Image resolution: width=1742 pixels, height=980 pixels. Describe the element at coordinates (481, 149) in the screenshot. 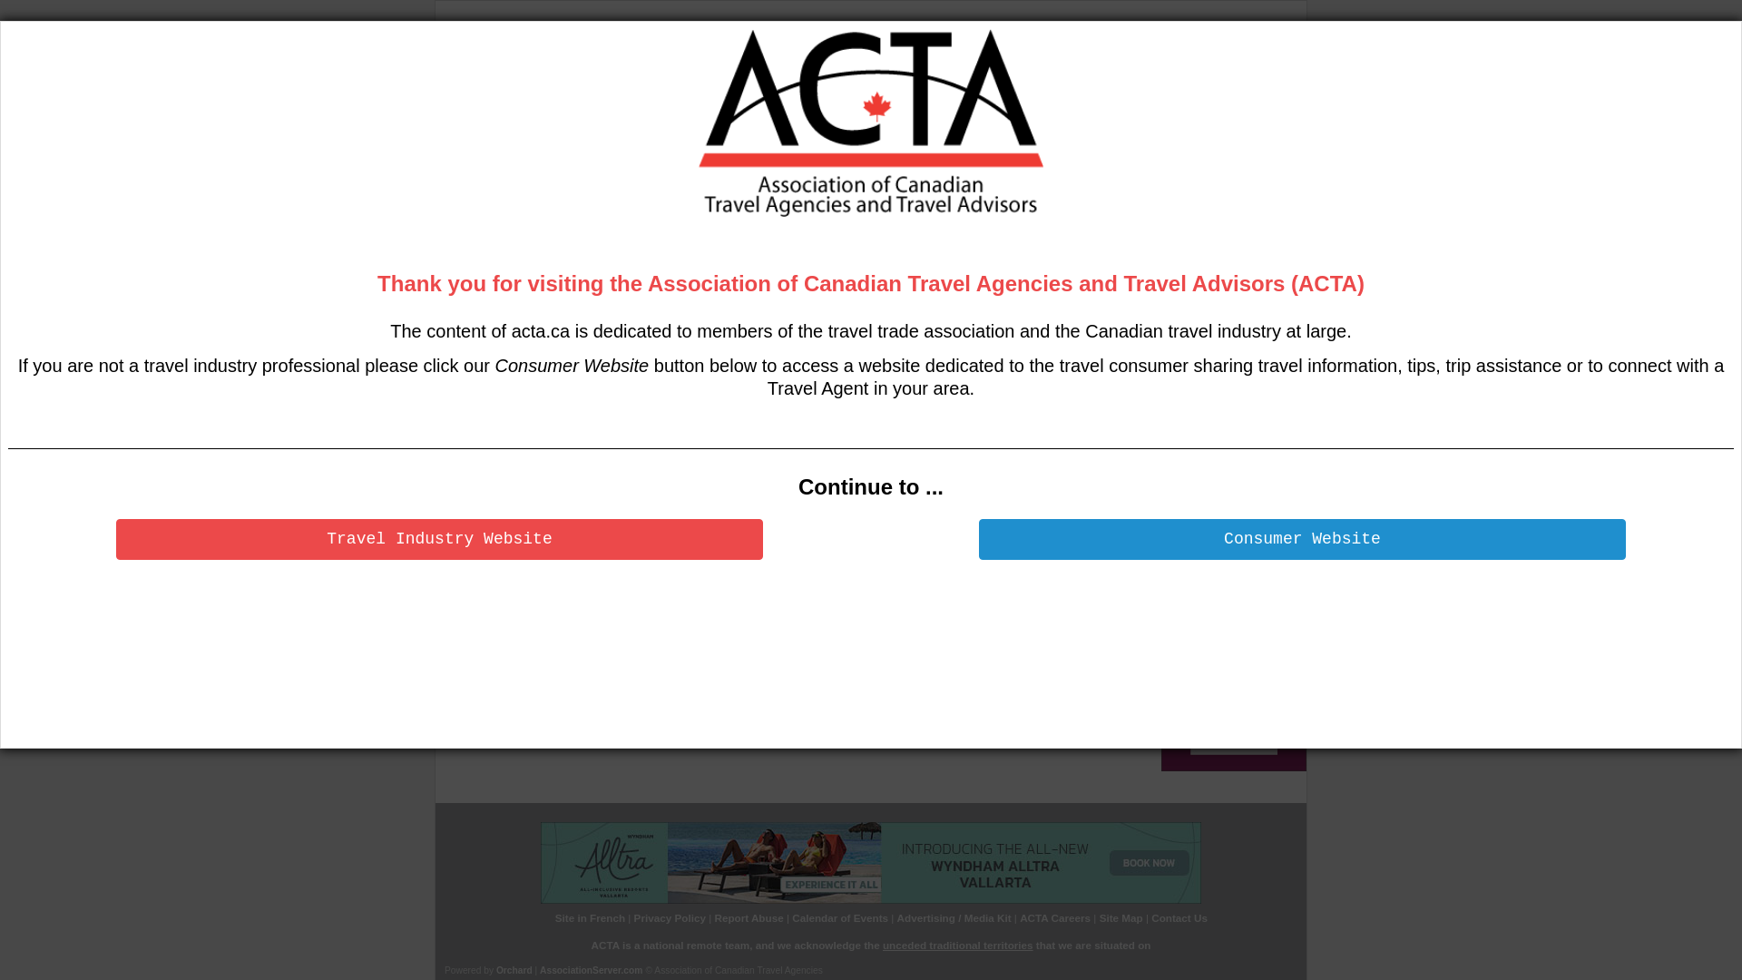

I see `HOME` at that location.